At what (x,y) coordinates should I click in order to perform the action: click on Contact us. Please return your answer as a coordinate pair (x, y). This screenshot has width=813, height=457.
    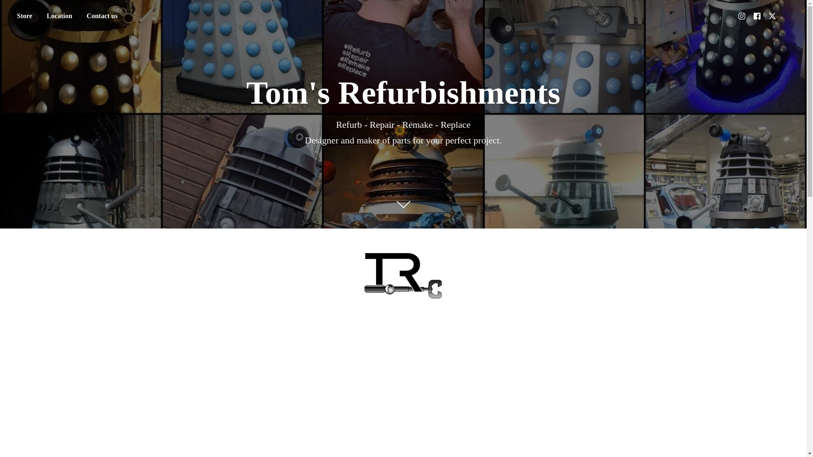
    Looking at the image, I should click on (102, 16).